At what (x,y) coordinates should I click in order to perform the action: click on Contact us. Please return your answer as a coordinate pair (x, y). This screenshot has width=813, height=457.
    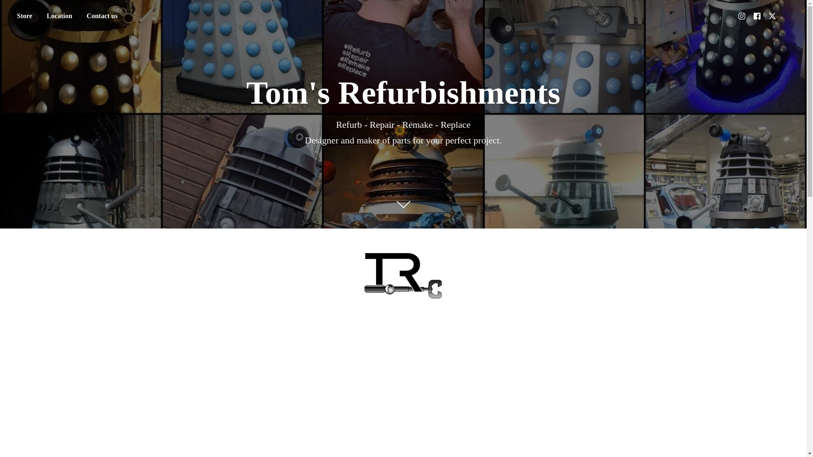
    Looking at the image, I should click on (102, 16).